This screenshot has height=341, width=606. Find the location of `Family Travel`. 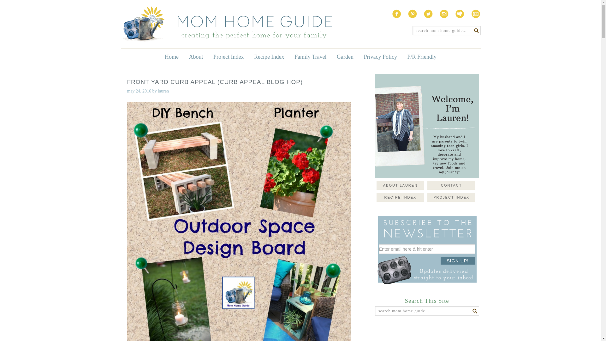

Family Travel is located at coordinates (311, 57).